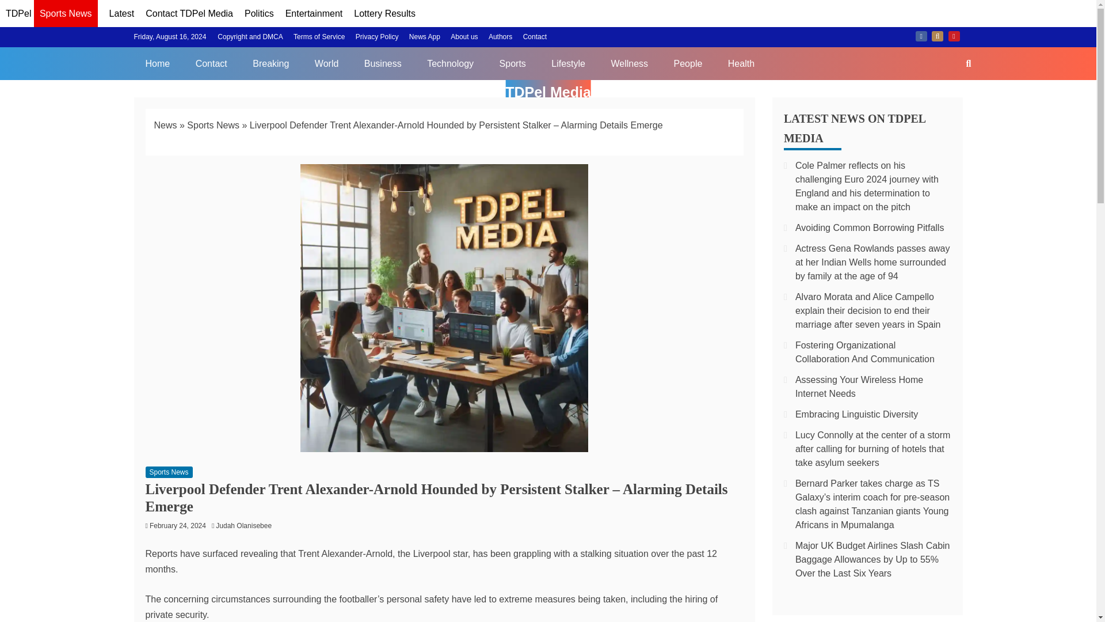  I want to click on Breaking, so click(270, 63).